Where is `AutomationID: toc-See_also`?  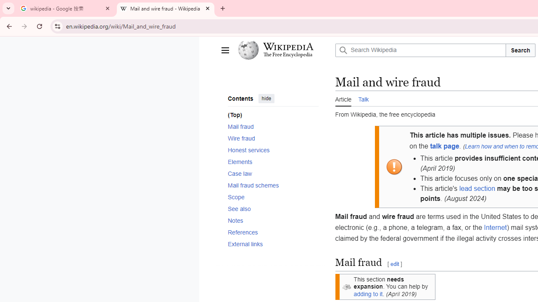
AutomationID: toc-See_also is located at coordinates (270, 208).